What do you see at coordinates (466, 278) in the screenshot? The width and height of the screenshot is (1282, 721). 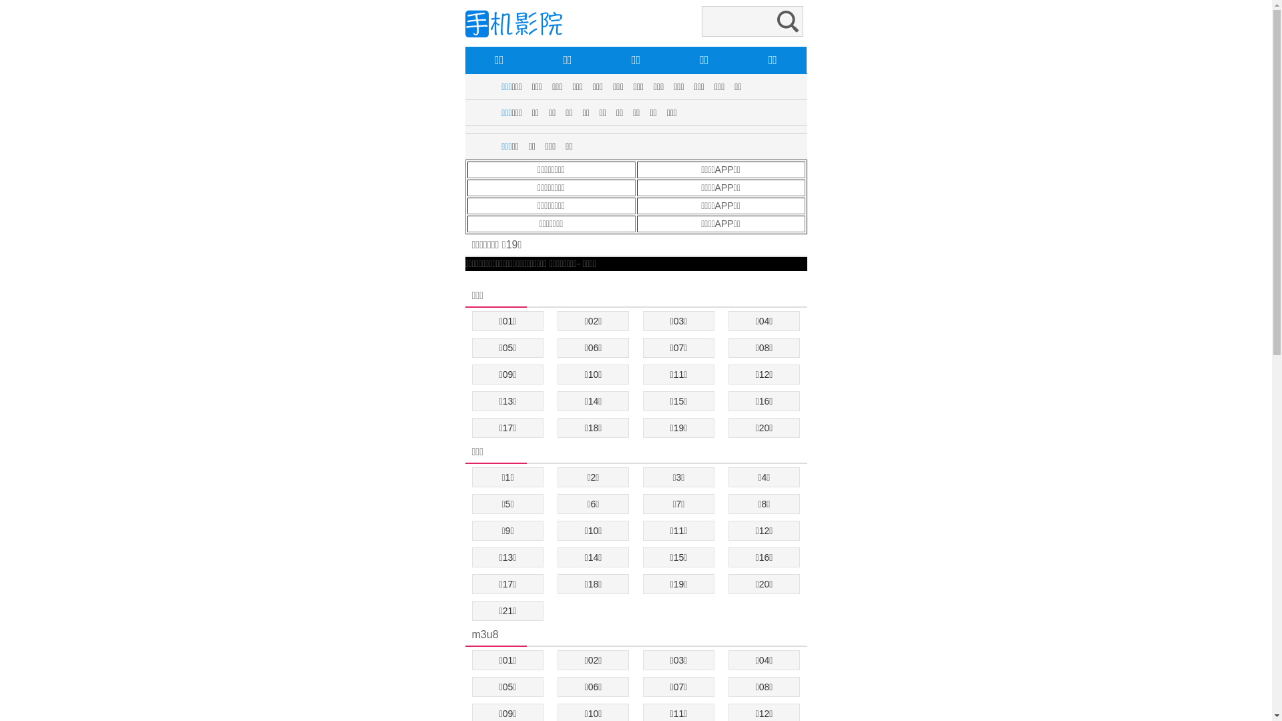 I see ` ` at bounding box center [466, 278].